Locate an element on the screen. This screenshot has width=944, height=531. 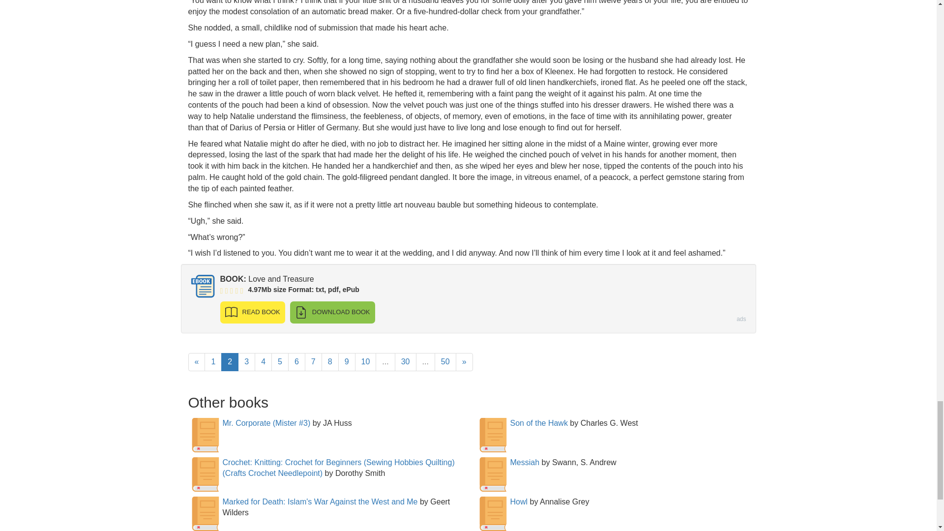
READ BOOK is located at coordinates (252, 312).